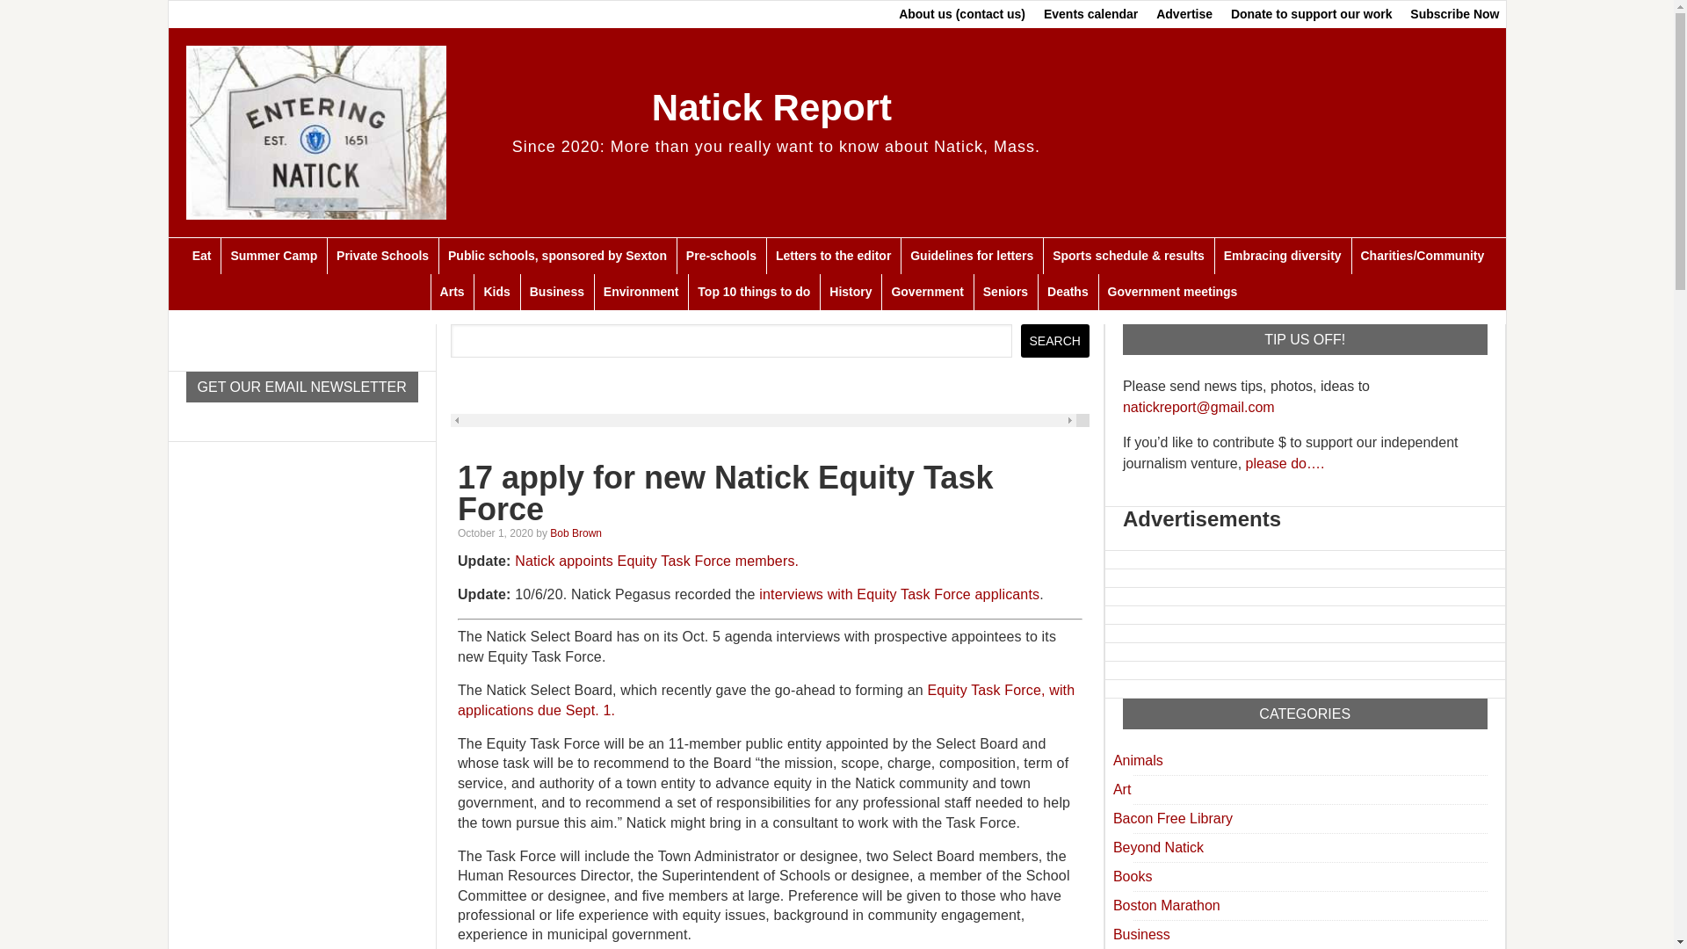 Image resolution: width=1687 pixels, height=949 pixels. Describe the element at coordinates (771, 107) in the screenshot. I see `Natick Report` at that location.